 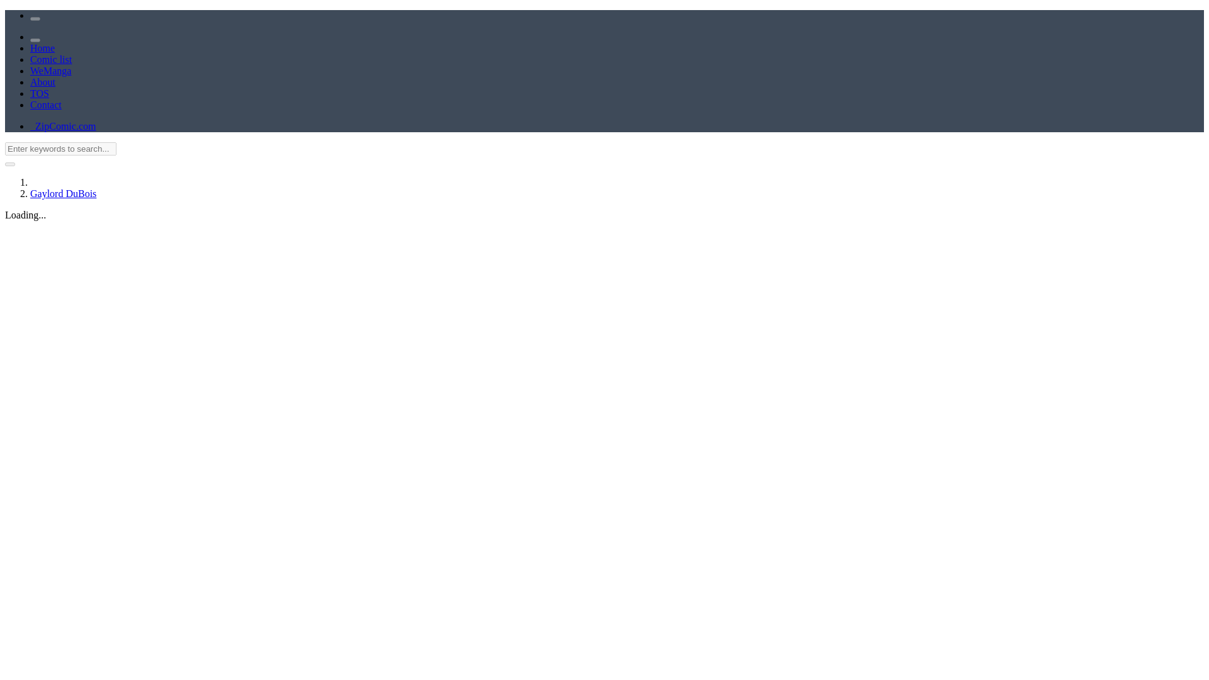 I want to click on TOS, so click(x=40, y=93).